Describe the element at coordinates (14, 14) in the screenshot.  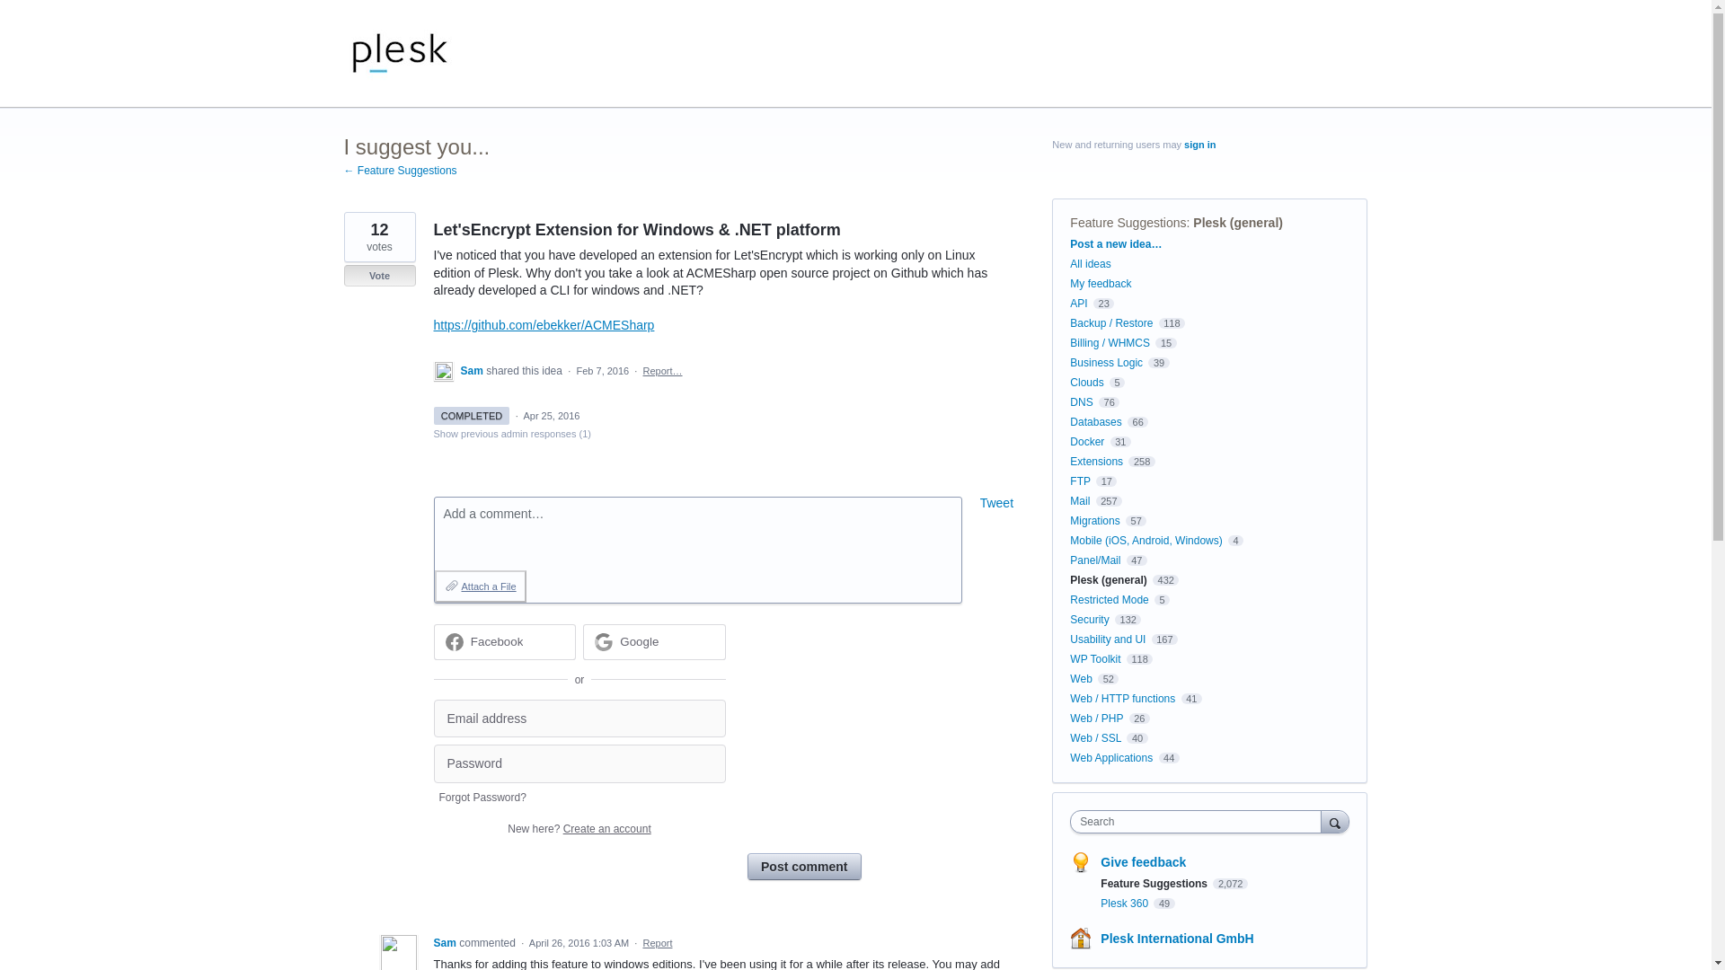
I see `Skip to content` at that location.